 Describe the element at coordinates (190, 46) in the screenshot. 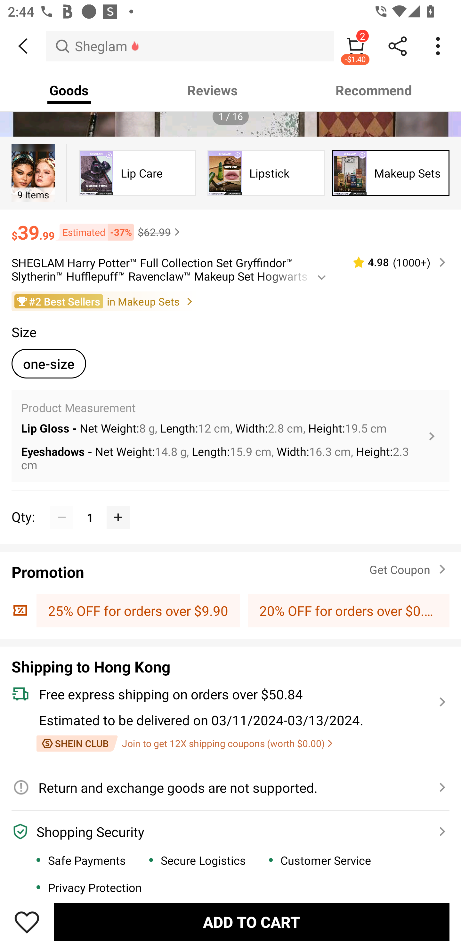

I see `Sheglam` at that location.